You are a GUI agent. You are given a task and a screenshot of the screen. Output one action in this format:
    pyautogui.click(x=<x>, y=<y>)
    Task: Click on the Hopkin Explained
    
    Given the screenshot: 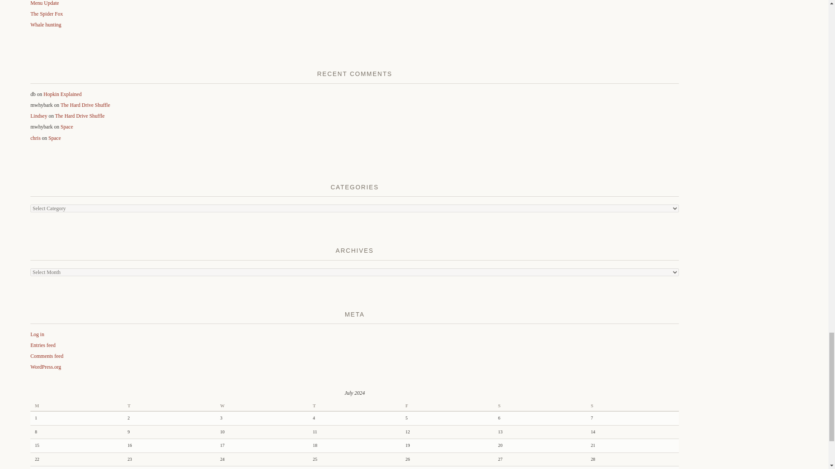 What is the action you would take?
    pyautogui.click(x=63, y=94)
    